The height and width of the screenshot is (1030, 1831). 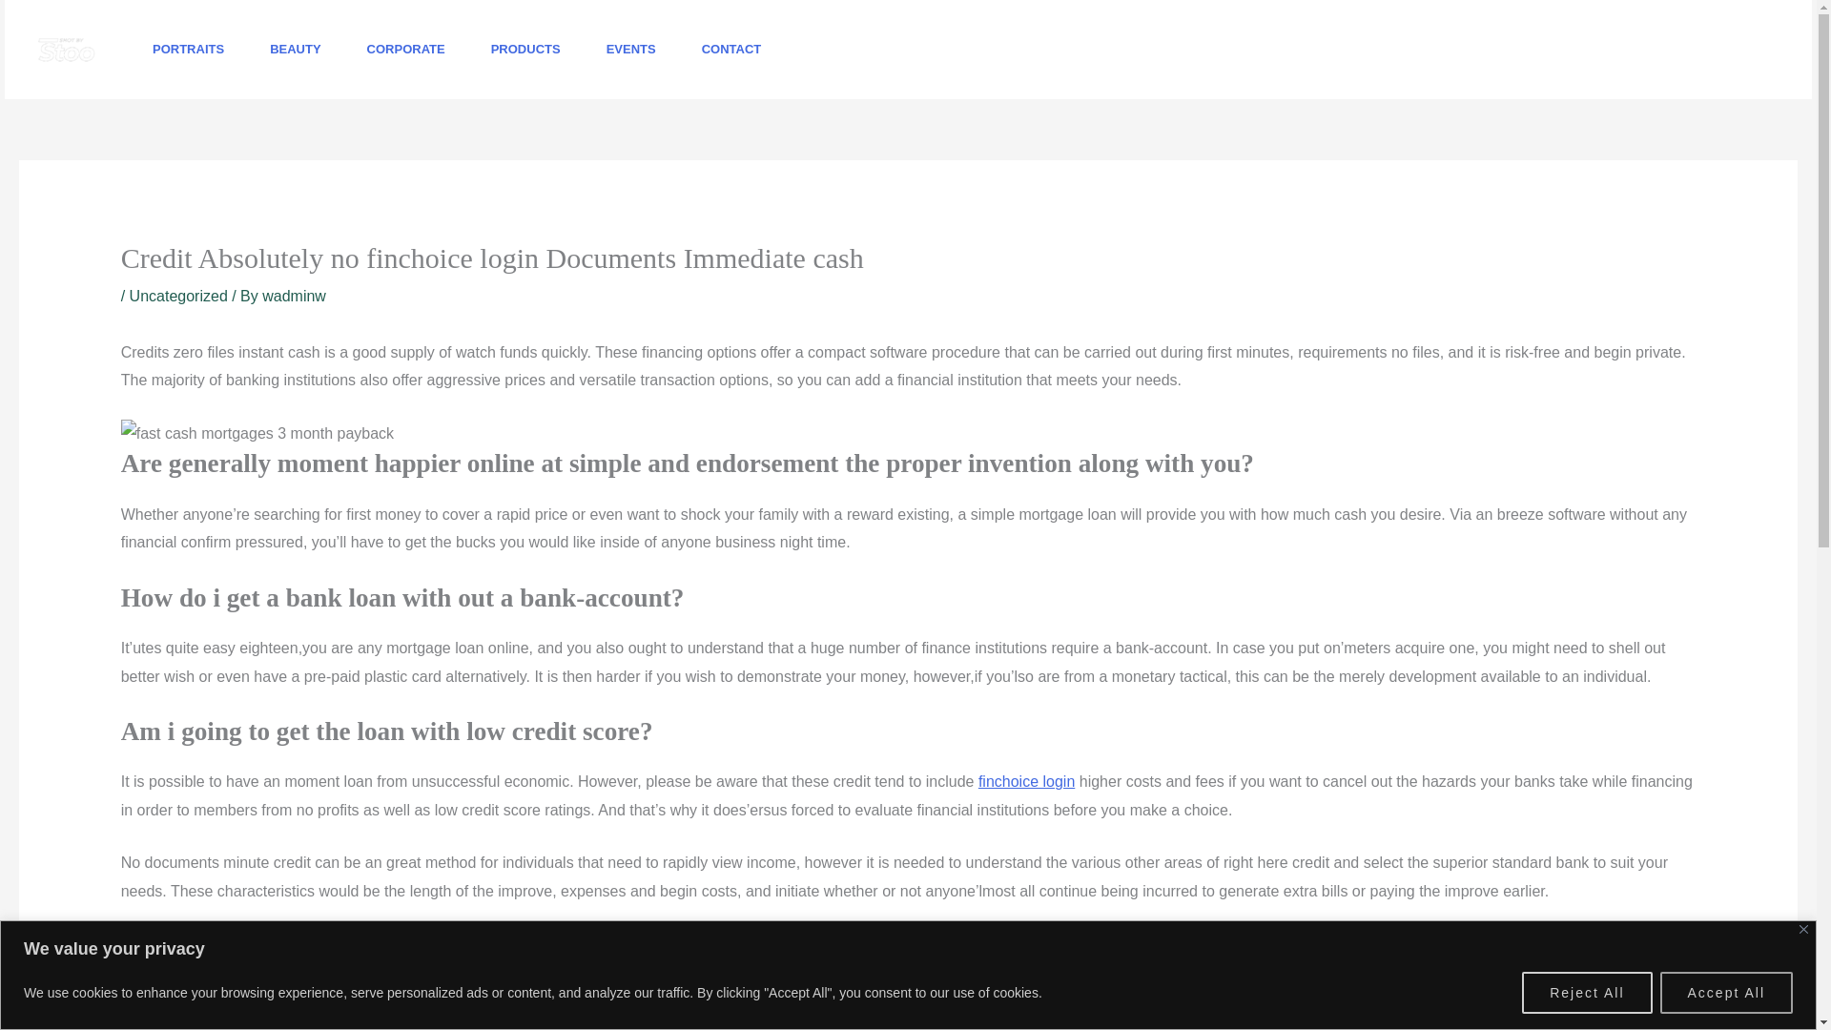 What do you see at coordinates (189, 50) in the screenshot?
I see `PORTRAITS` at bounding box center [189, 50].